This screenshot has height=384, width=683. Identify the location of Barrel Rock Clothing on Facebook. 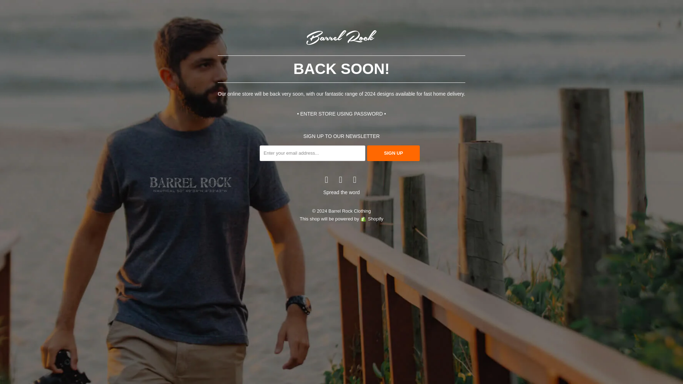
(327, 180).